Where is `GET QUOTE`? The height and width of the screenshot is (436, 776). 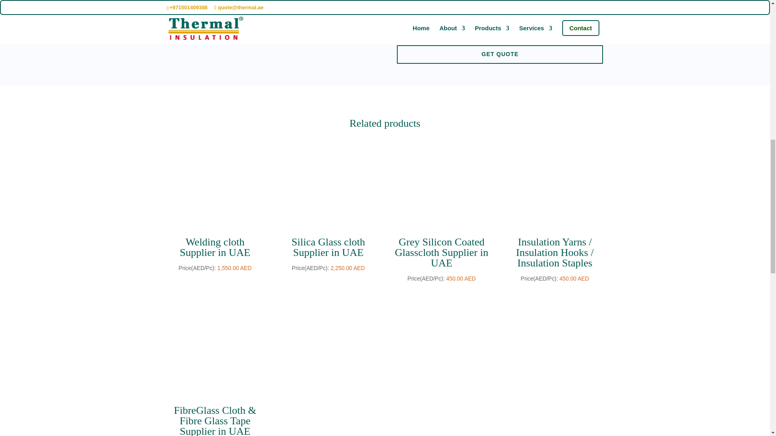 GET QUOTE is located at coordinates (500, 54).